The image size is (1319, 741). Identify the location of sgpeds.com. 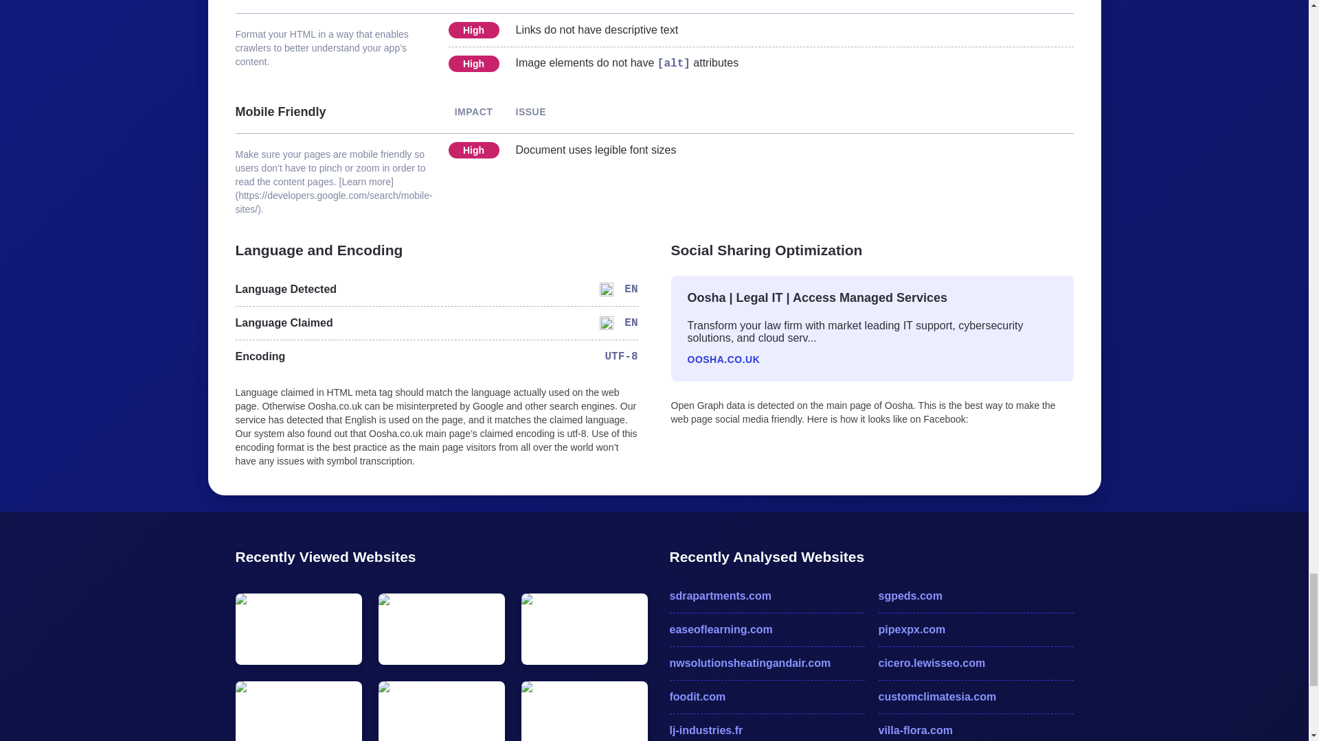
(976, 596).